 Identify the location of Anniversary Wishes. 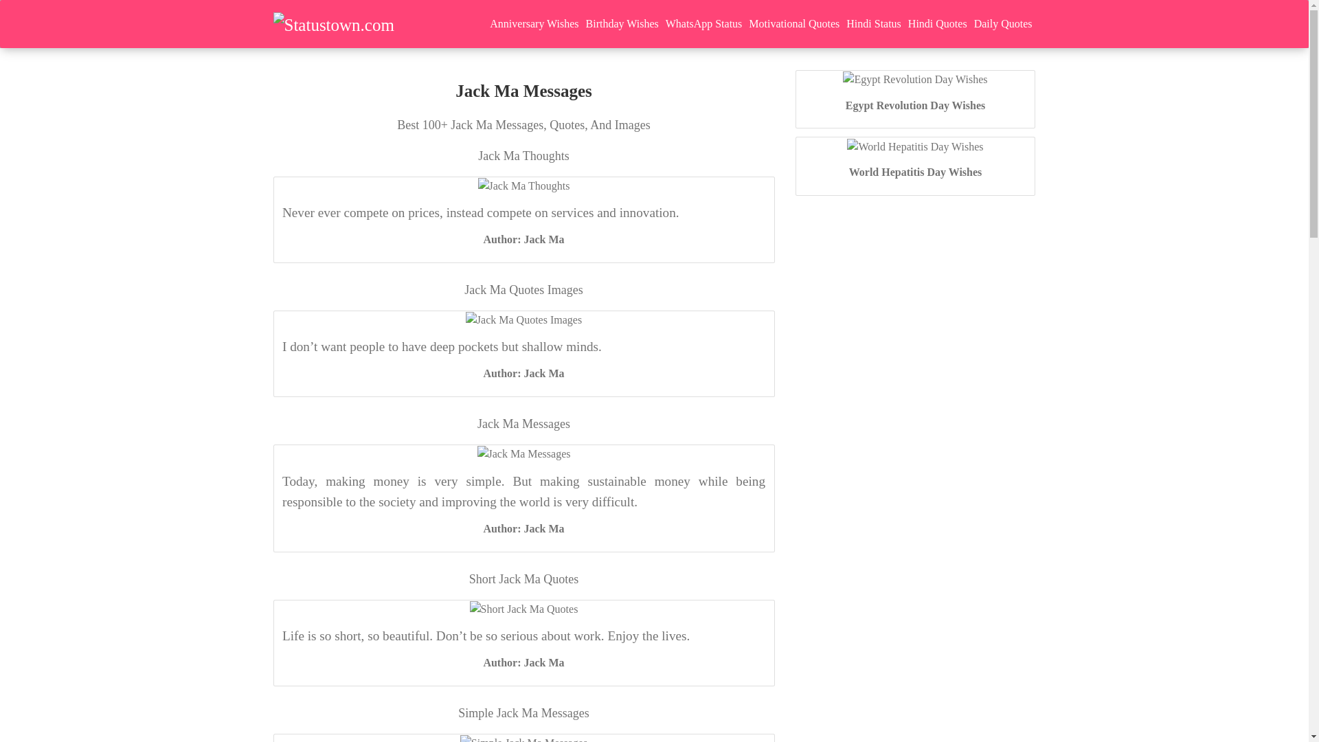
(534, 23).